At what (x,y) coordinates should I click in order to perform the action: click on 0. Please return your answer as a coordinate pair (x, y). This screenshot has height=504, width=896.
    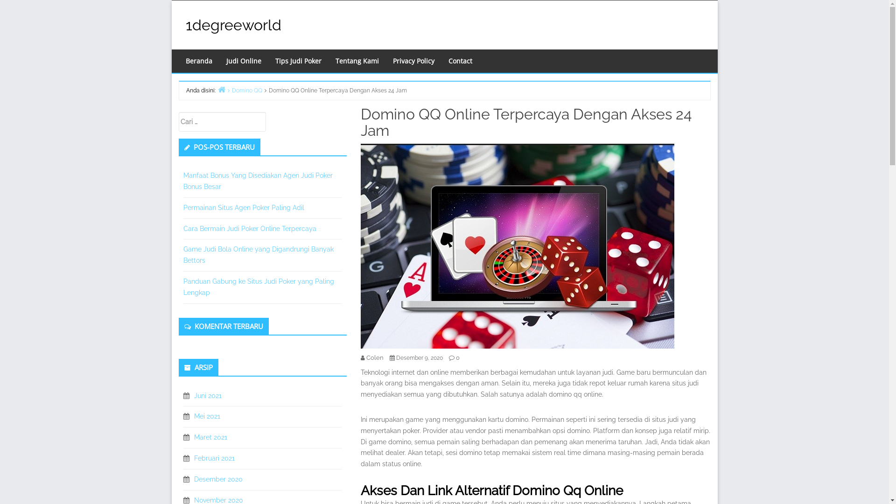
    Looking at the image, I should click on (457, 357).